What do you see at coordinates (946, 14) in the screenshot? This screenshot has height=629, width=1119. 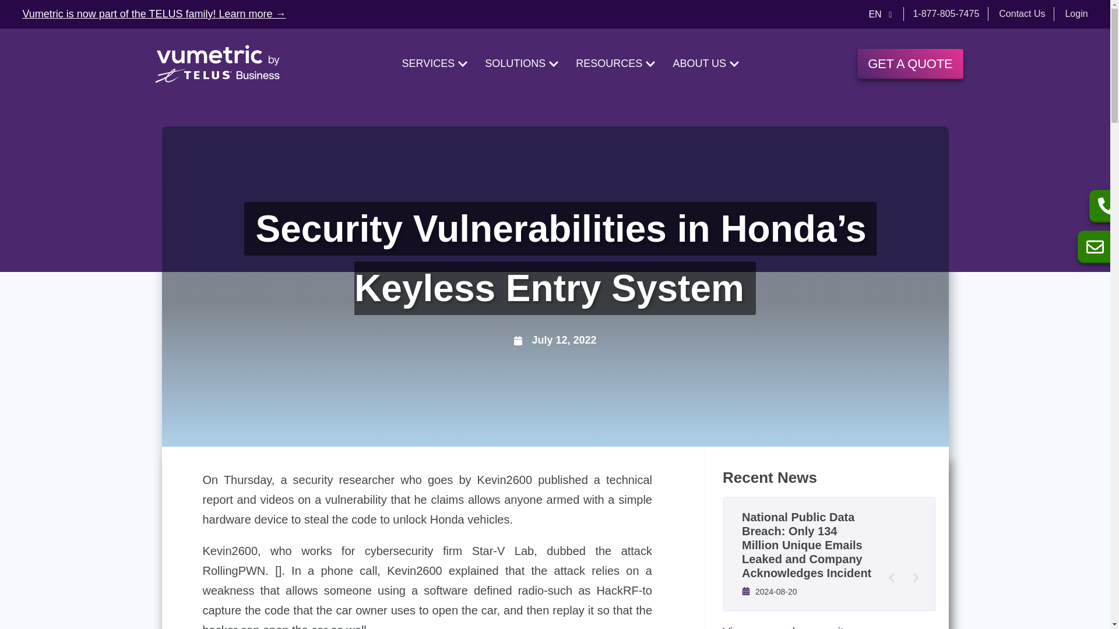 I see `1-877-805-7475` at bounding box center [946, 14].